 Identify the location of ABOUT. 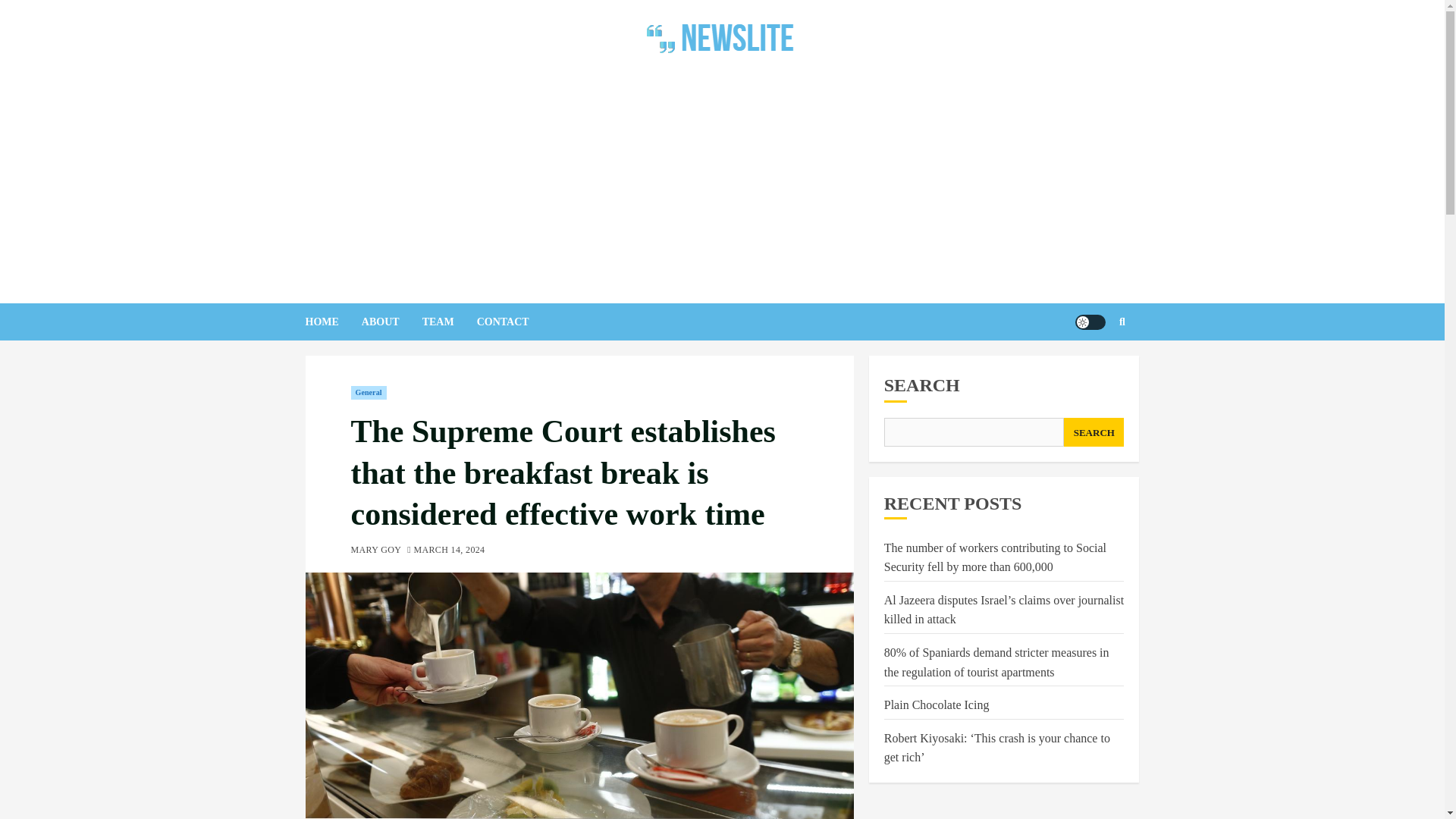
(391, 322).